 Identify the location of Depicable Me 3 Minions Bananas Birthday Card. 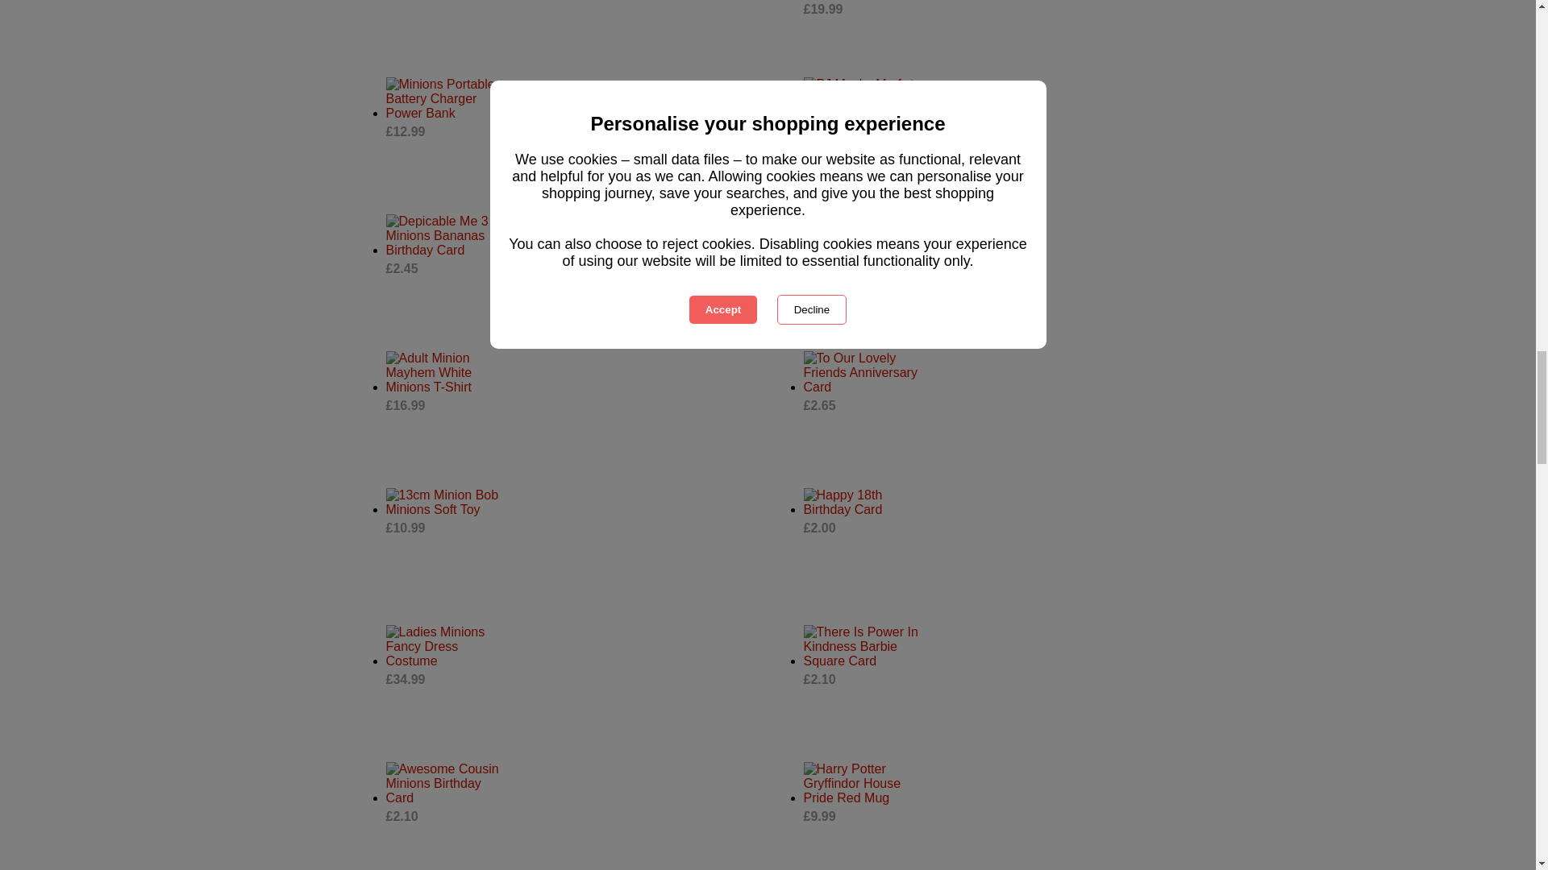
(443, 235).